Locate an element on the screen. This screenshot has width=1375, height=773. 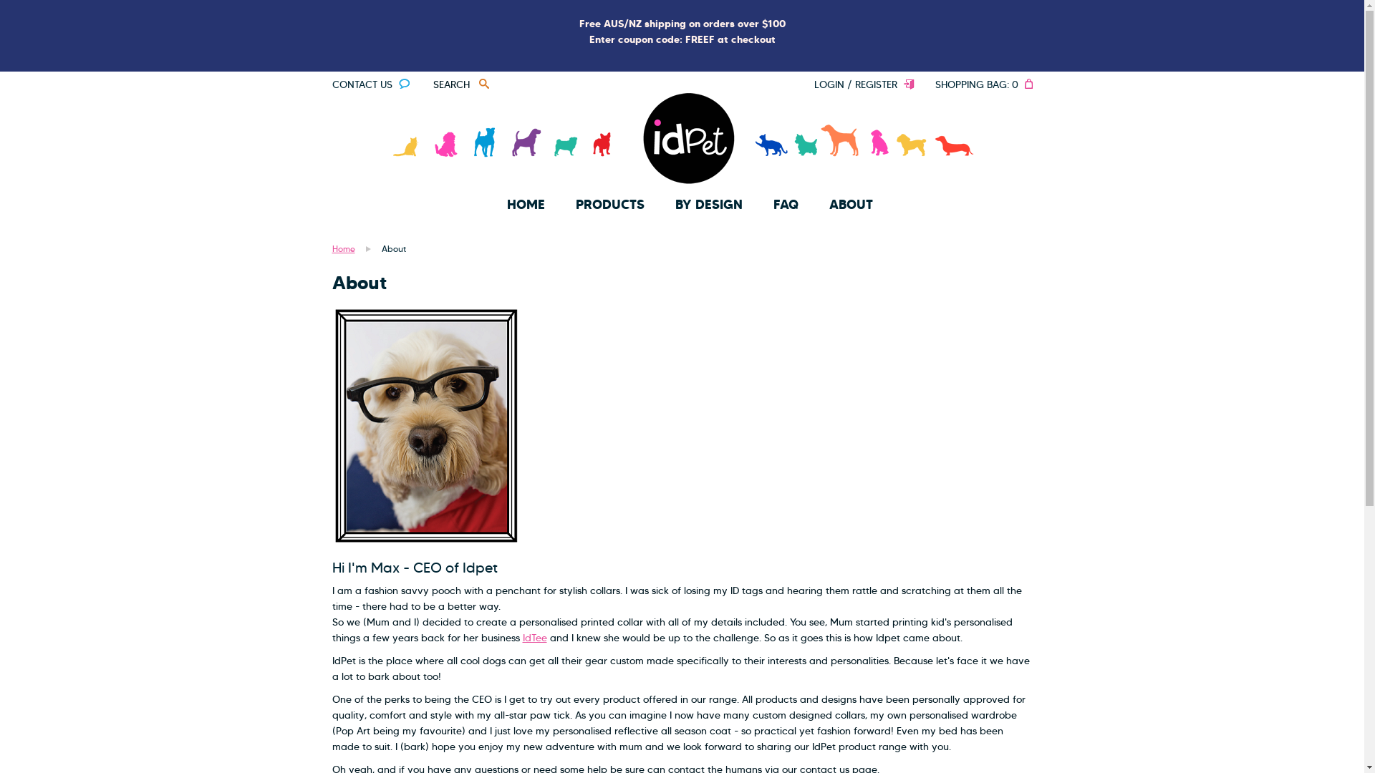
LOGIN / REGISTER is located at coordinates (864, 84).